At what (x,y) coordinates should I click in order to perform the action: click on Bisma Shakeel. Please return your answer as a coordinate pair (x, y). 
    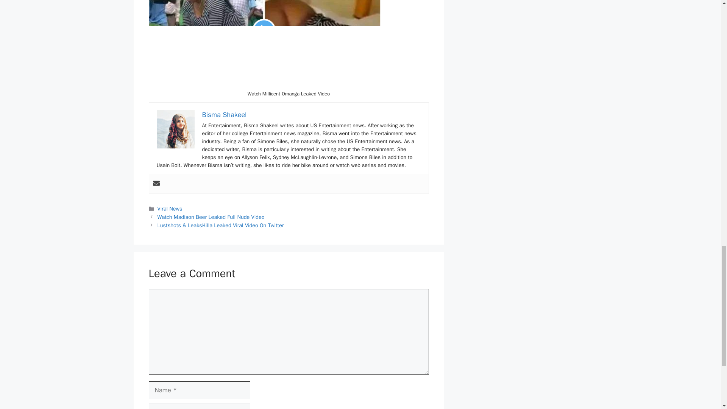
    Looking at the image, I should click on (224, 114).